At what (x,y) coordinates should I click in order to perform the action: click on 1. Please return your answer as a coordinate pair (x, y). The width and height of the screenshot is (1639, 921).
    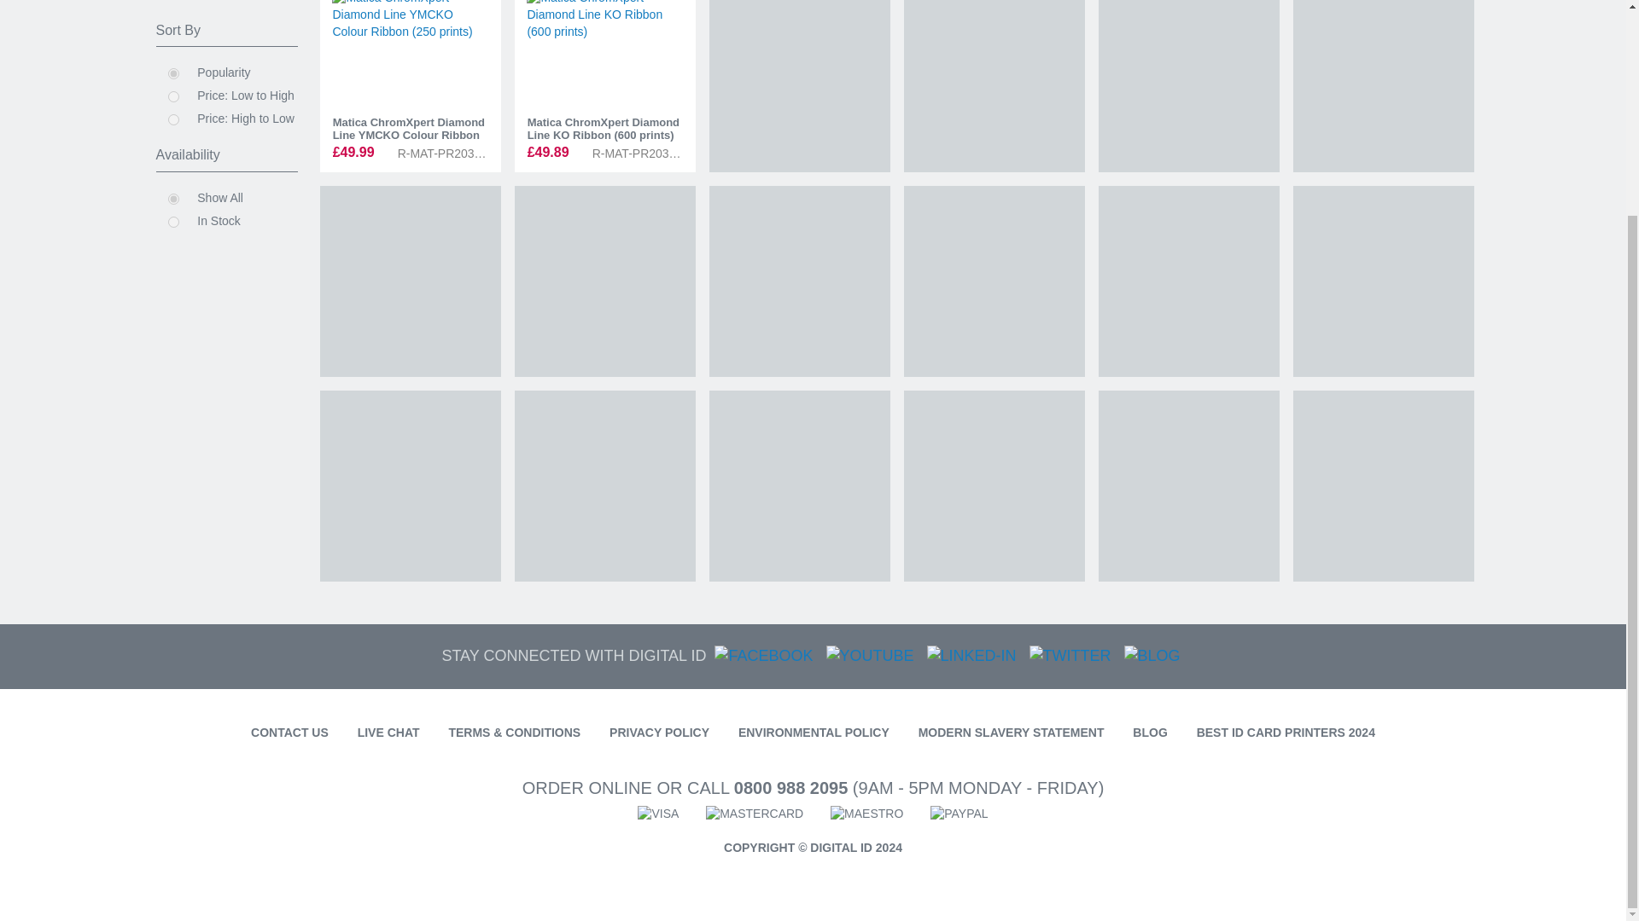
    Looking at the image, I should click on (172, 96).